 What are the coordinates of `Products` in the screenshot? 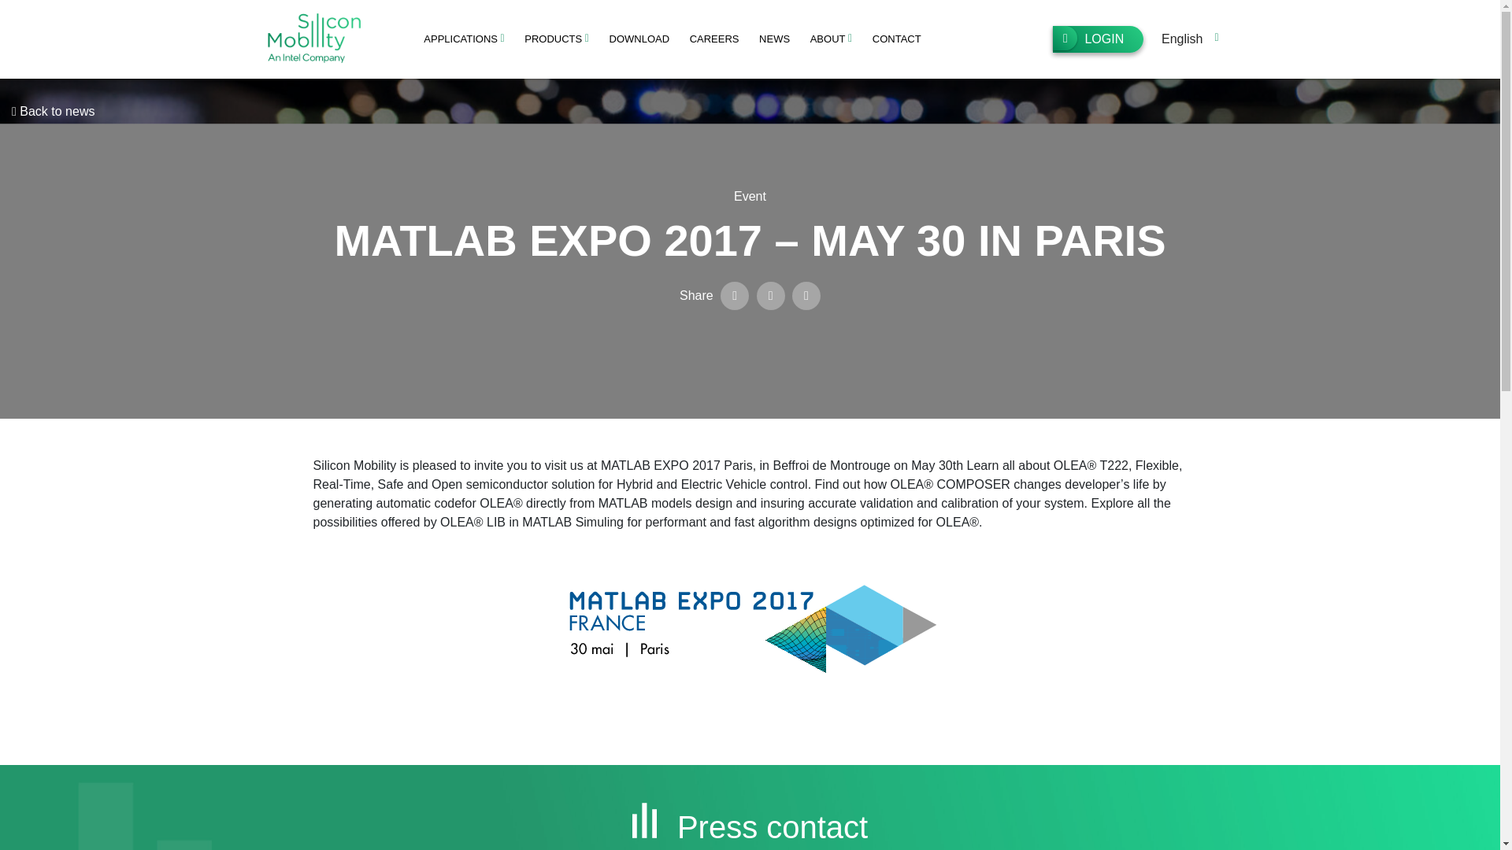 It's located at (556, 39).